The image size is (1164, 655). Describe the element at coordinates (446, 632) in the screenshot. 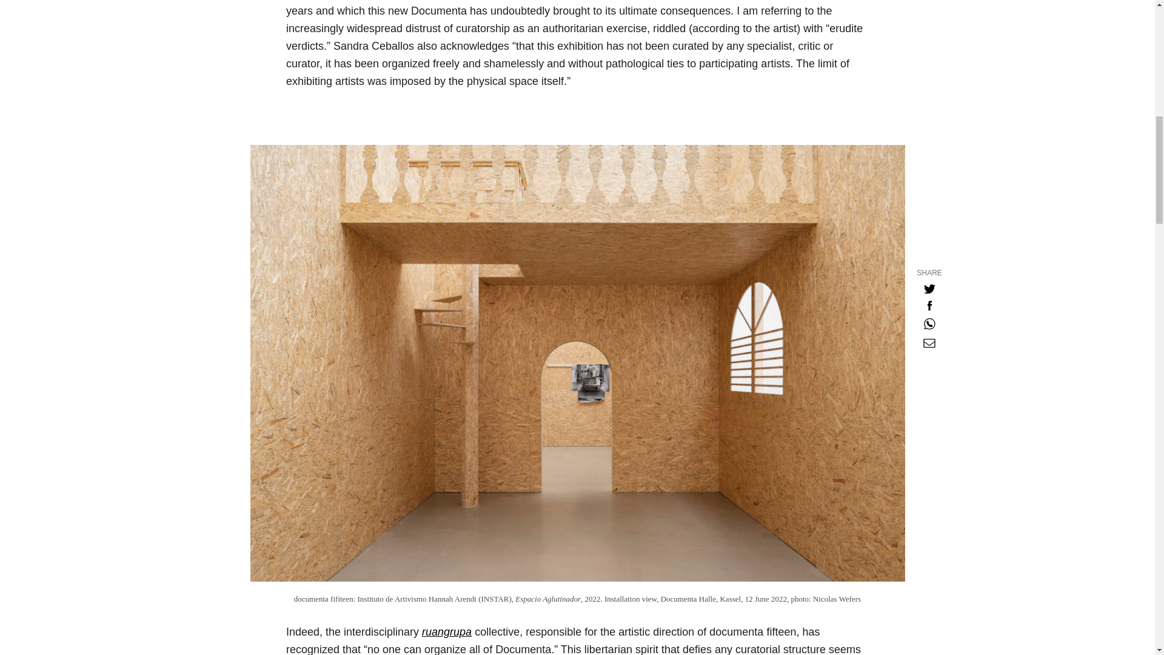

I see `ruangrupa` at that location.